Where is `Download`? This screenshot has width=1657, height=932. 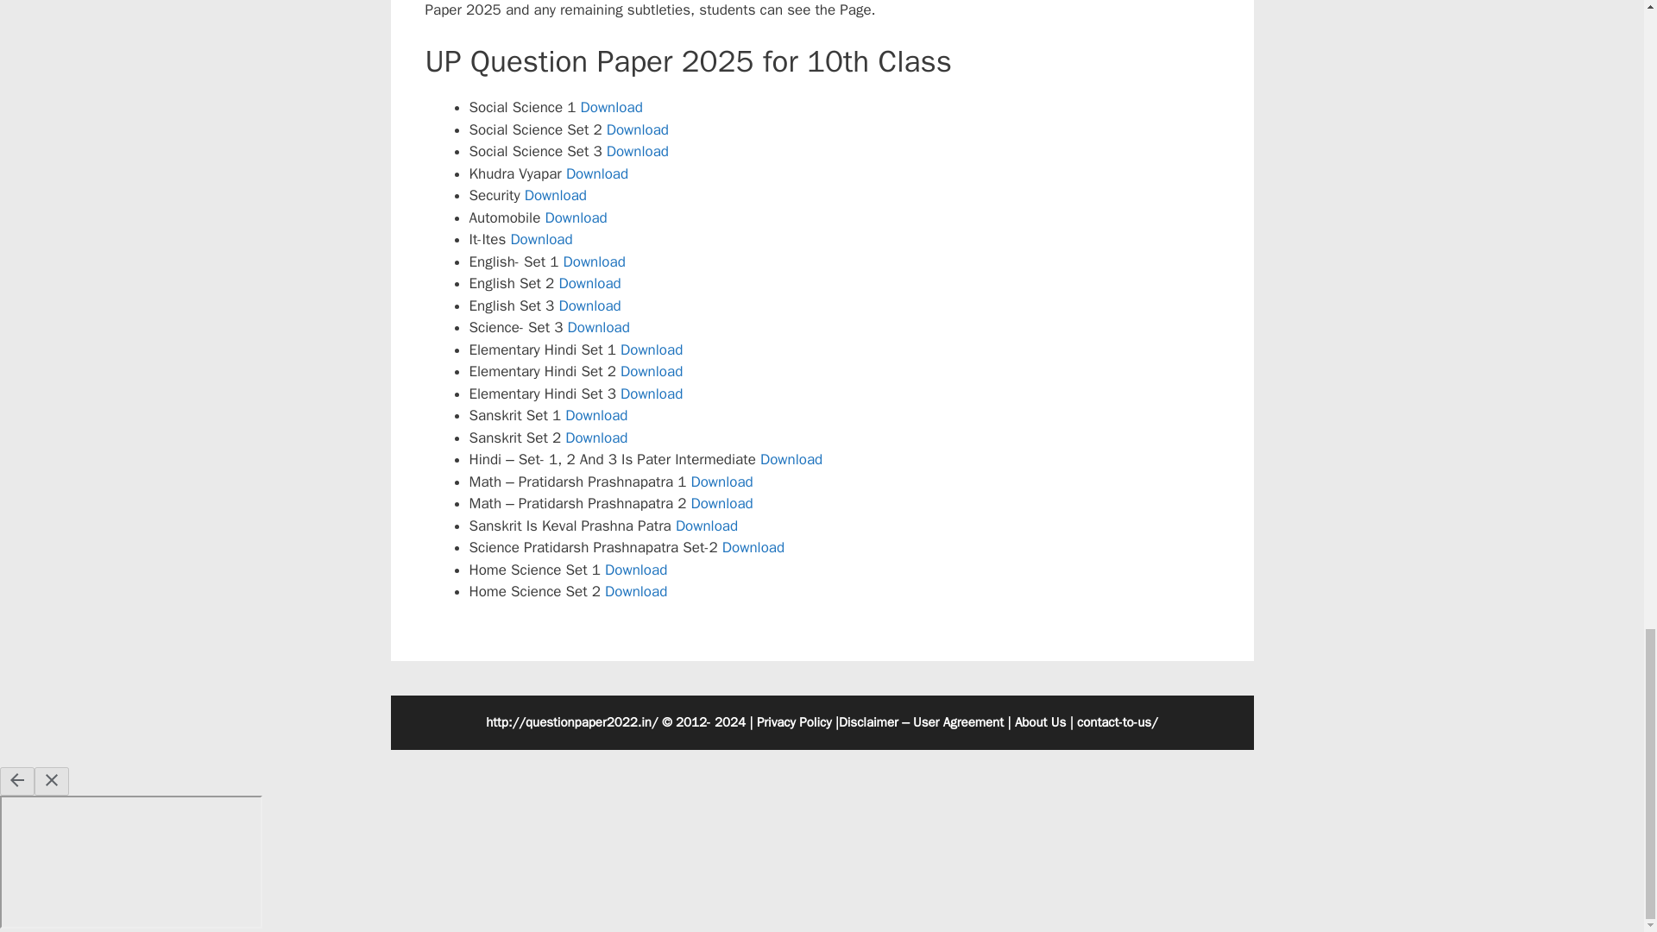 Download is located at coordinates (589, 305).